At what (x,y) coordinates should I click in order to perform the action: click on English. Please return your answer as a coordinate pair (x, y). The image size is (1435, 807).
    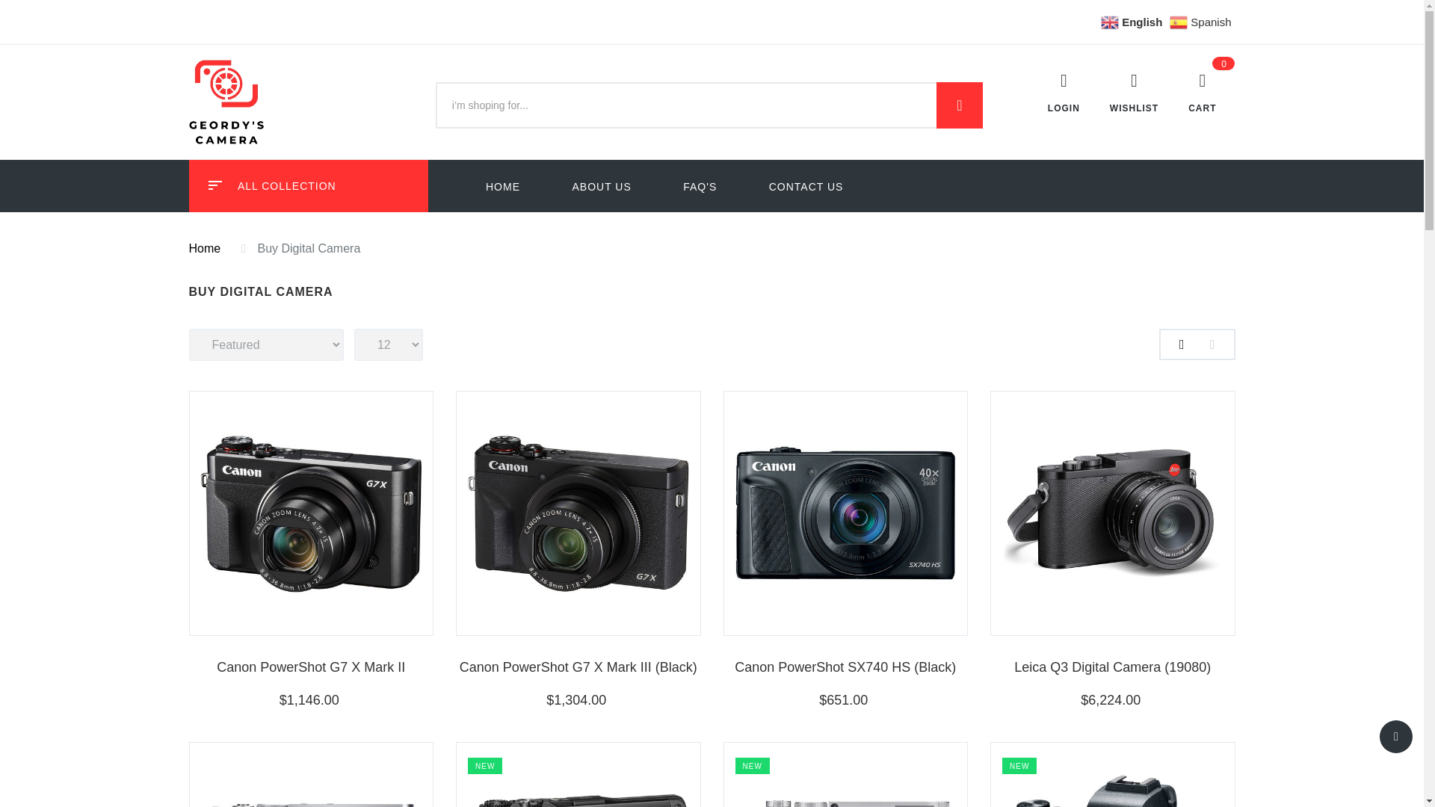
    Looking at the image, I should click on (1133, 21).